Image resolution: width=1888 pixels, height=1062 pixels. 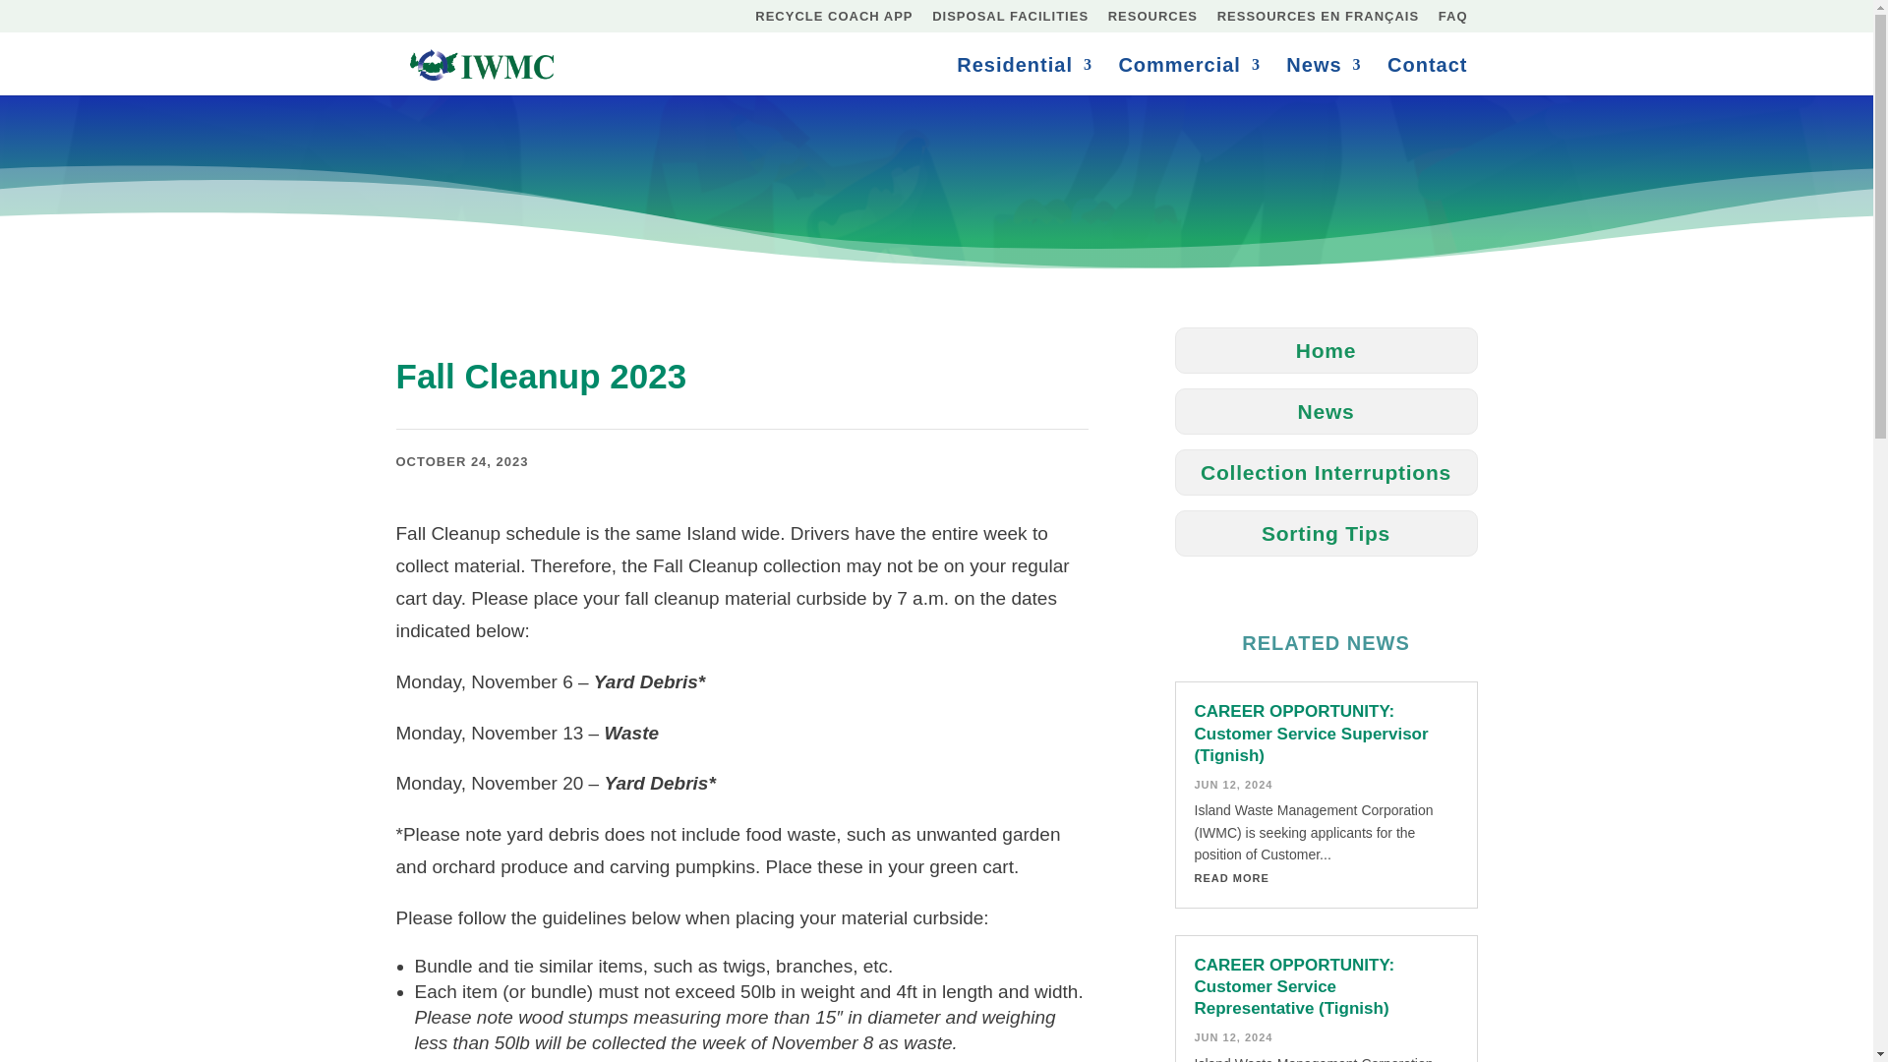 What do you see at coordinates (834, 21) in the screenshot?
I see `RECYCLE COACH APP` at bounding box center [834, 21].